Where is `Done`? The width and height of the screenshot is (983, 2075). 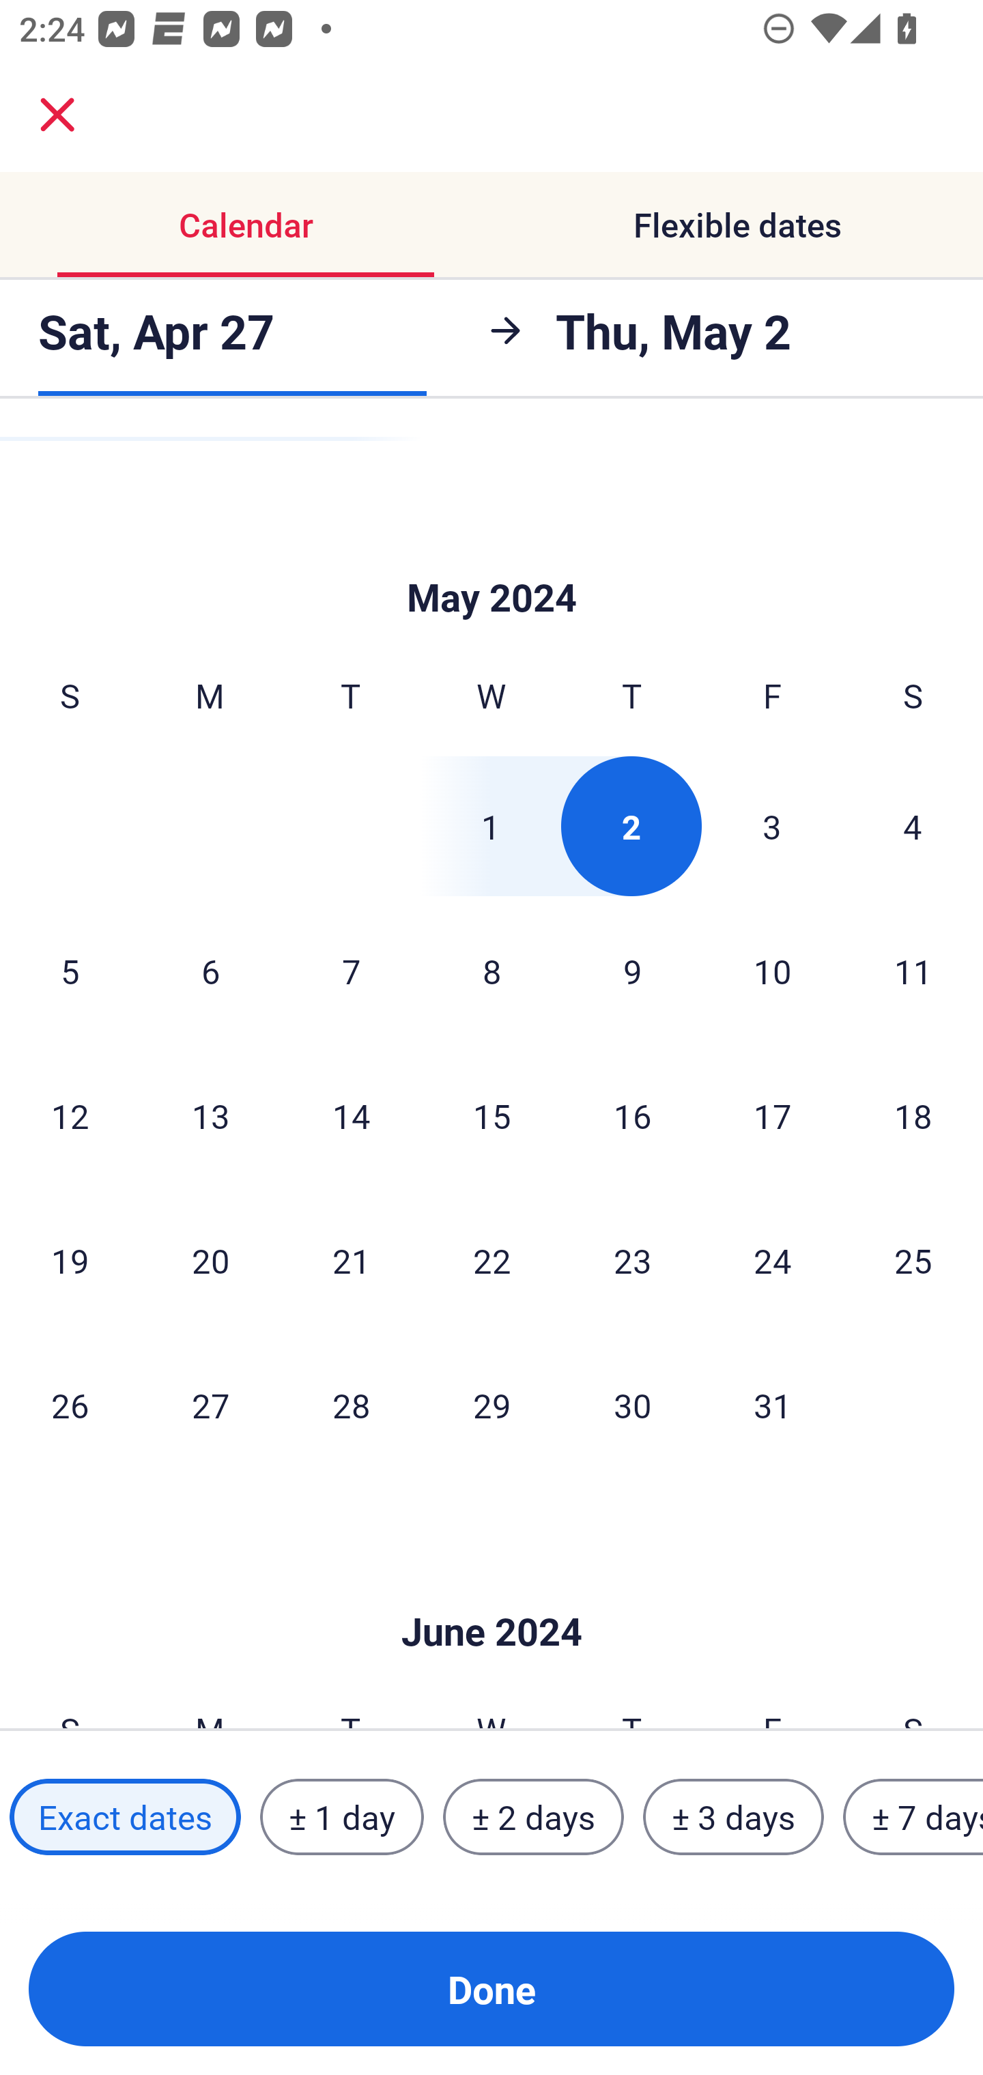 Done is located at coordinates (491, 1989).